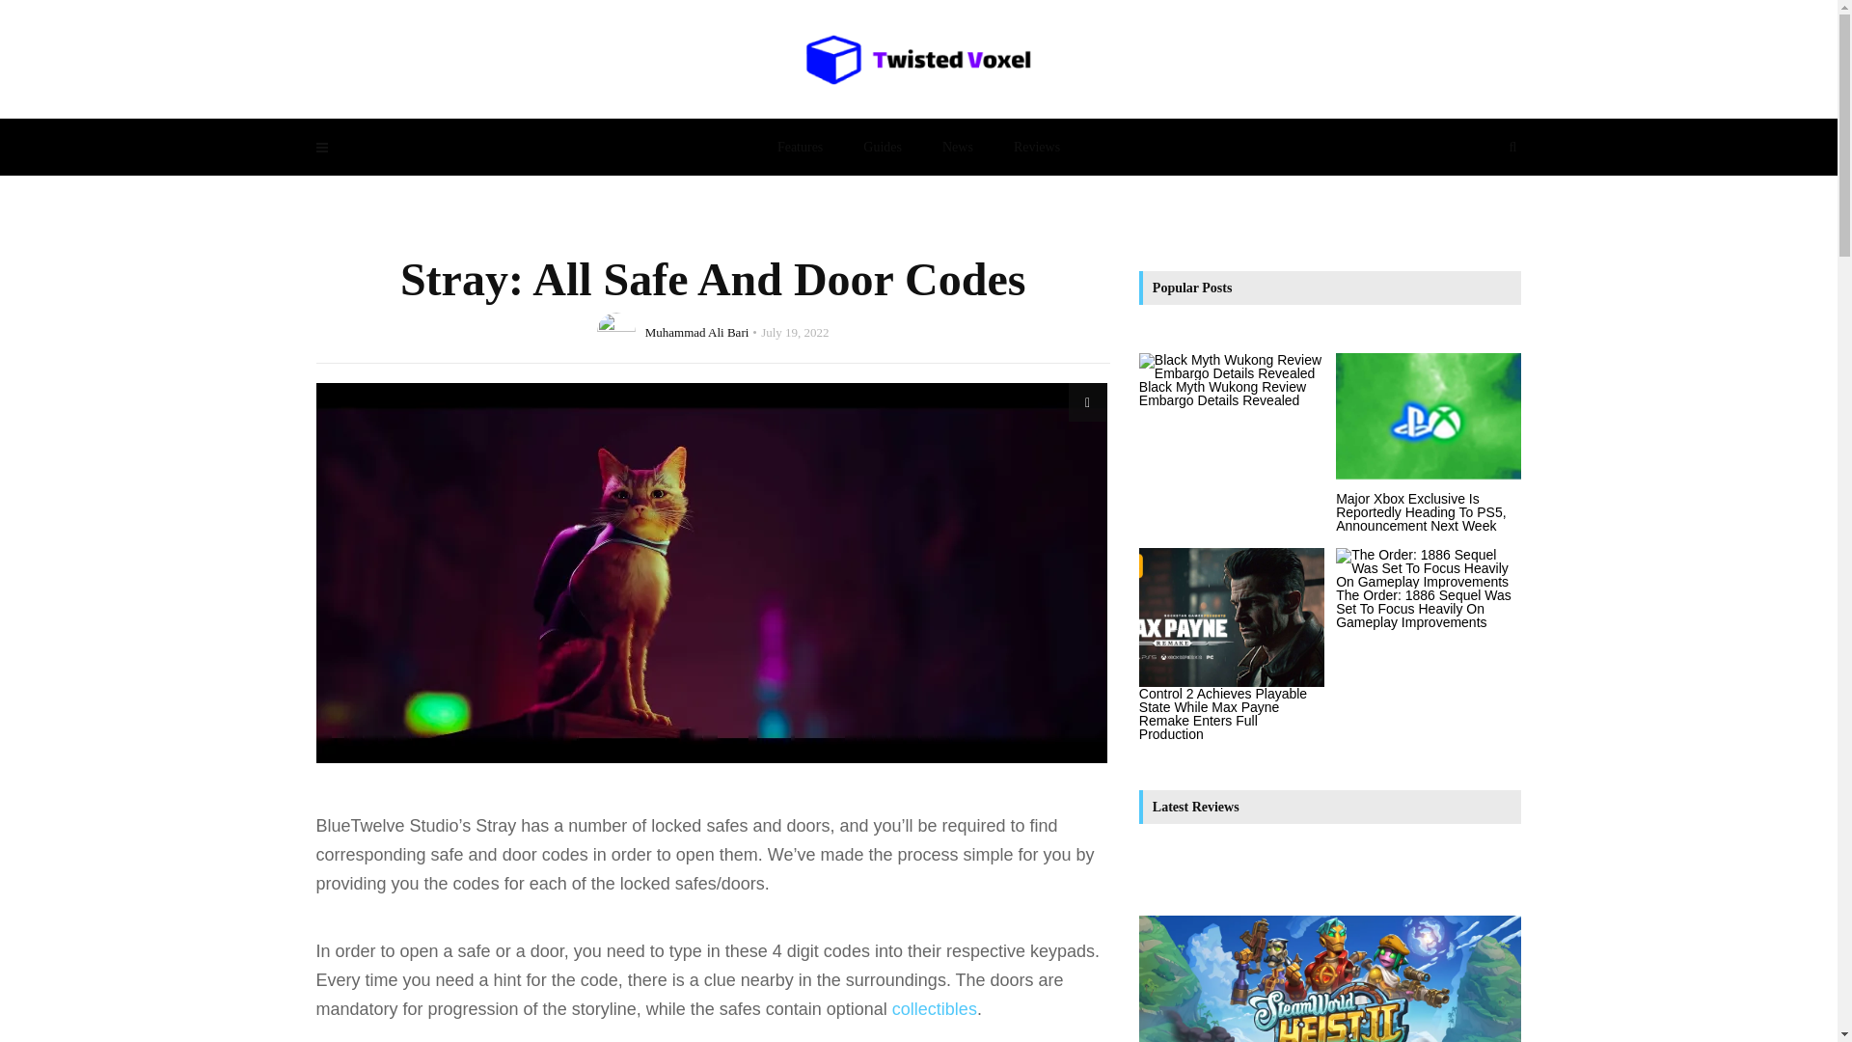 This screenshot has height=1042, width=1852. I want to click on Muhammad Ali Bari, so click(696, 331).